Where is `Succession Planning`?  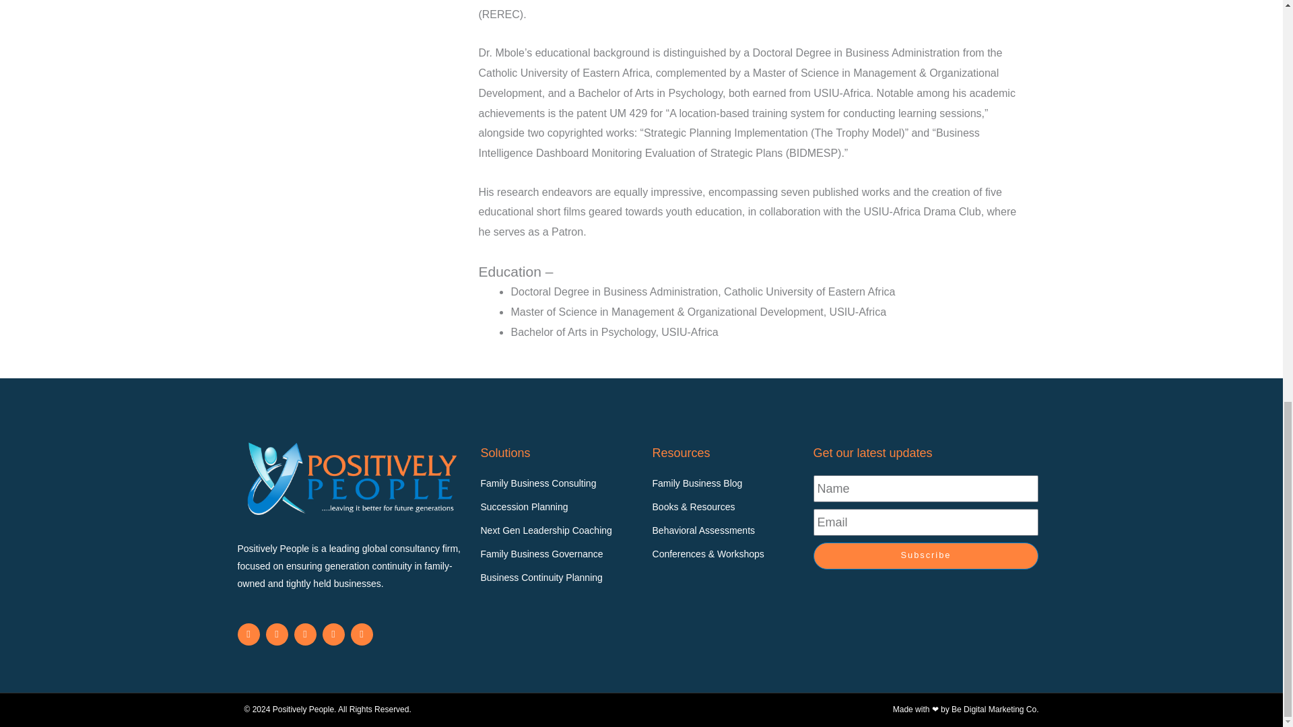 Succession Planning is located at coordinates (559, 507).